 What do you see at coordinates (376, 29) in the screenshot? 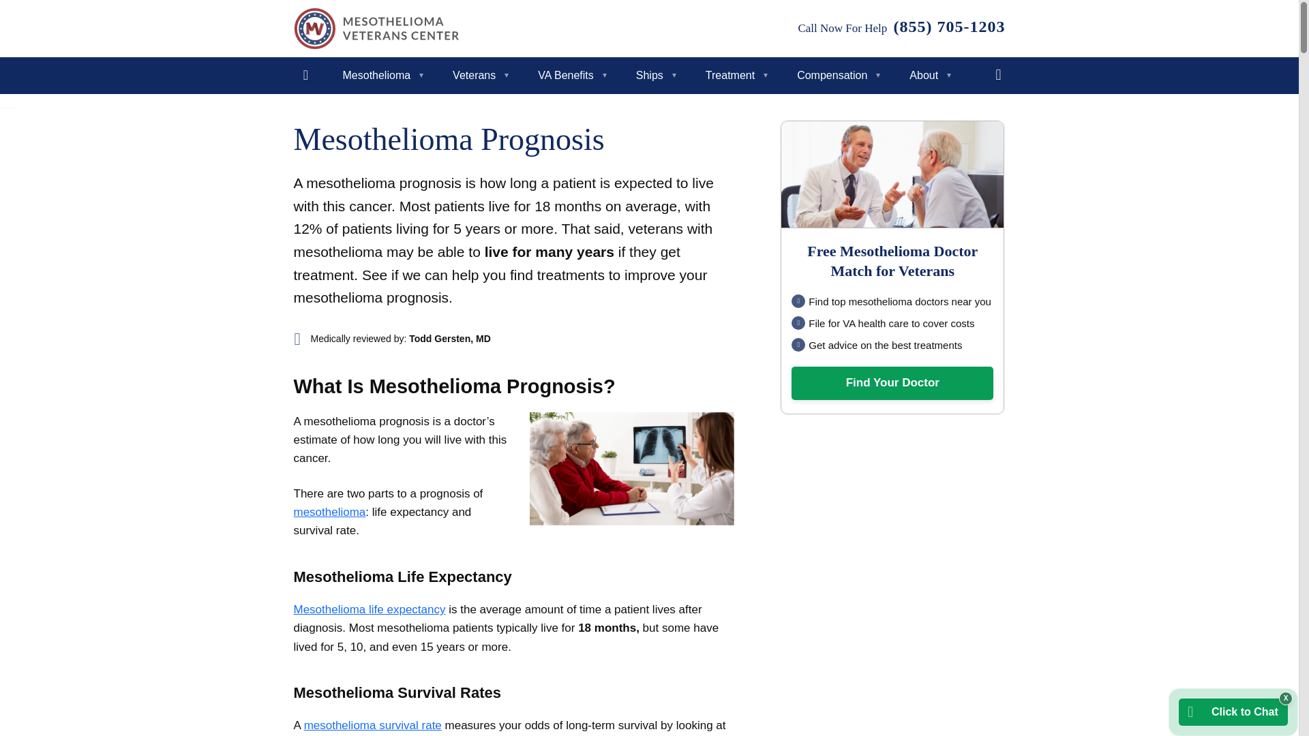
I see `Mesothelioma Veterans Center` at bounding box center [376, 29].